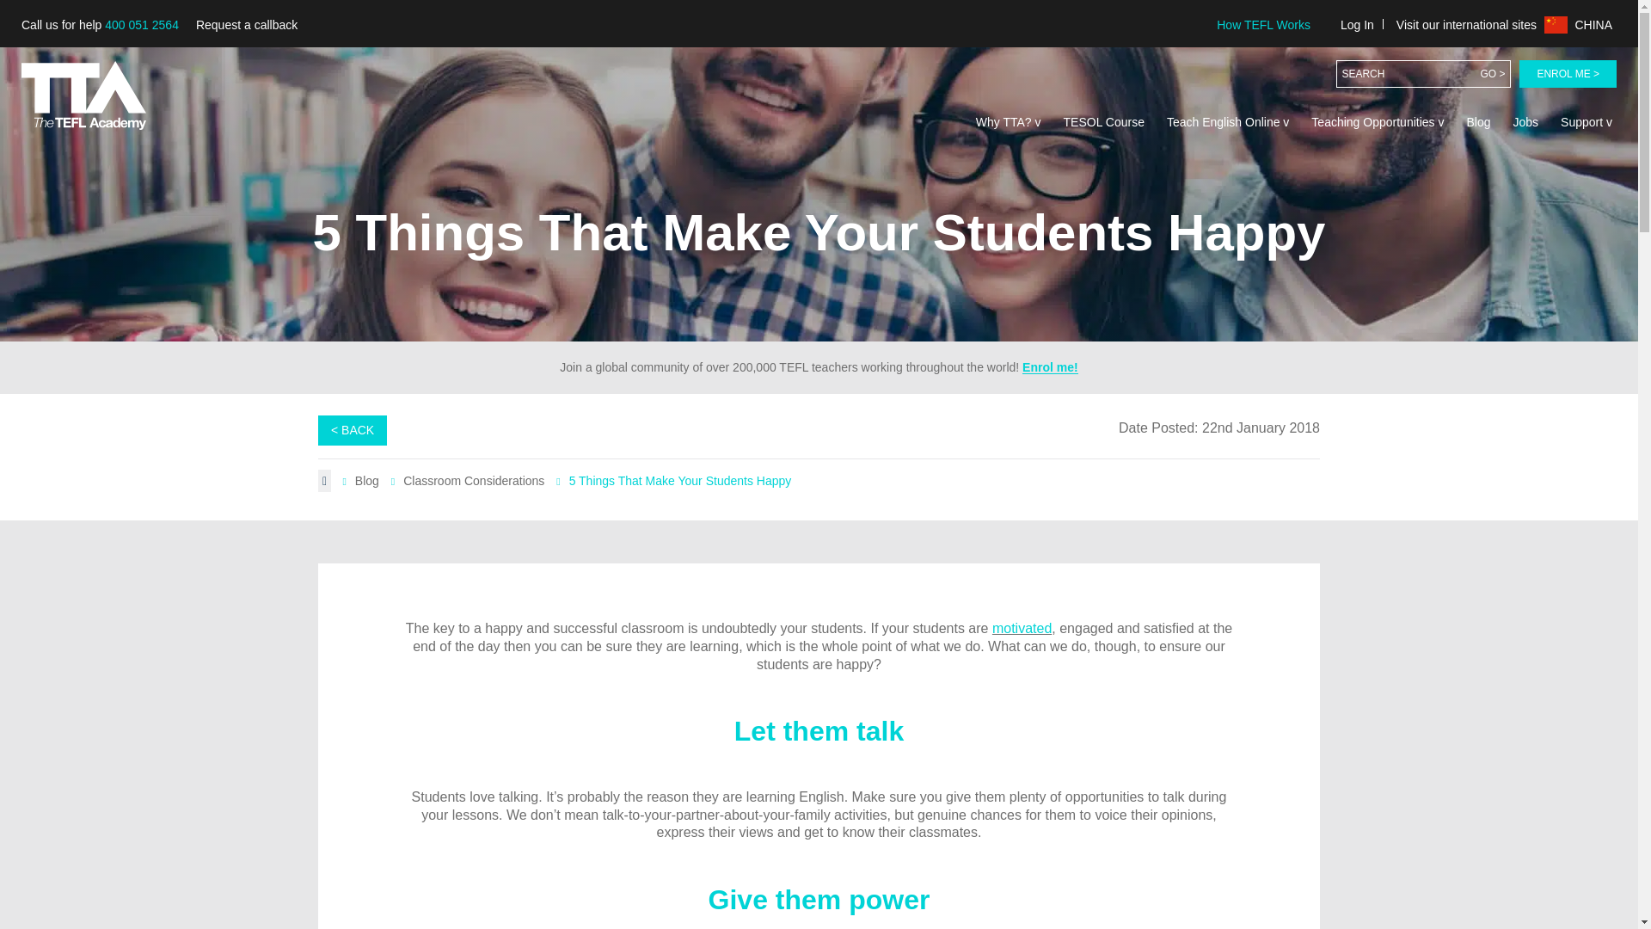 This screenshot has width=1651, height=929. I want to click on TESOL Course, so click(1104, 122).